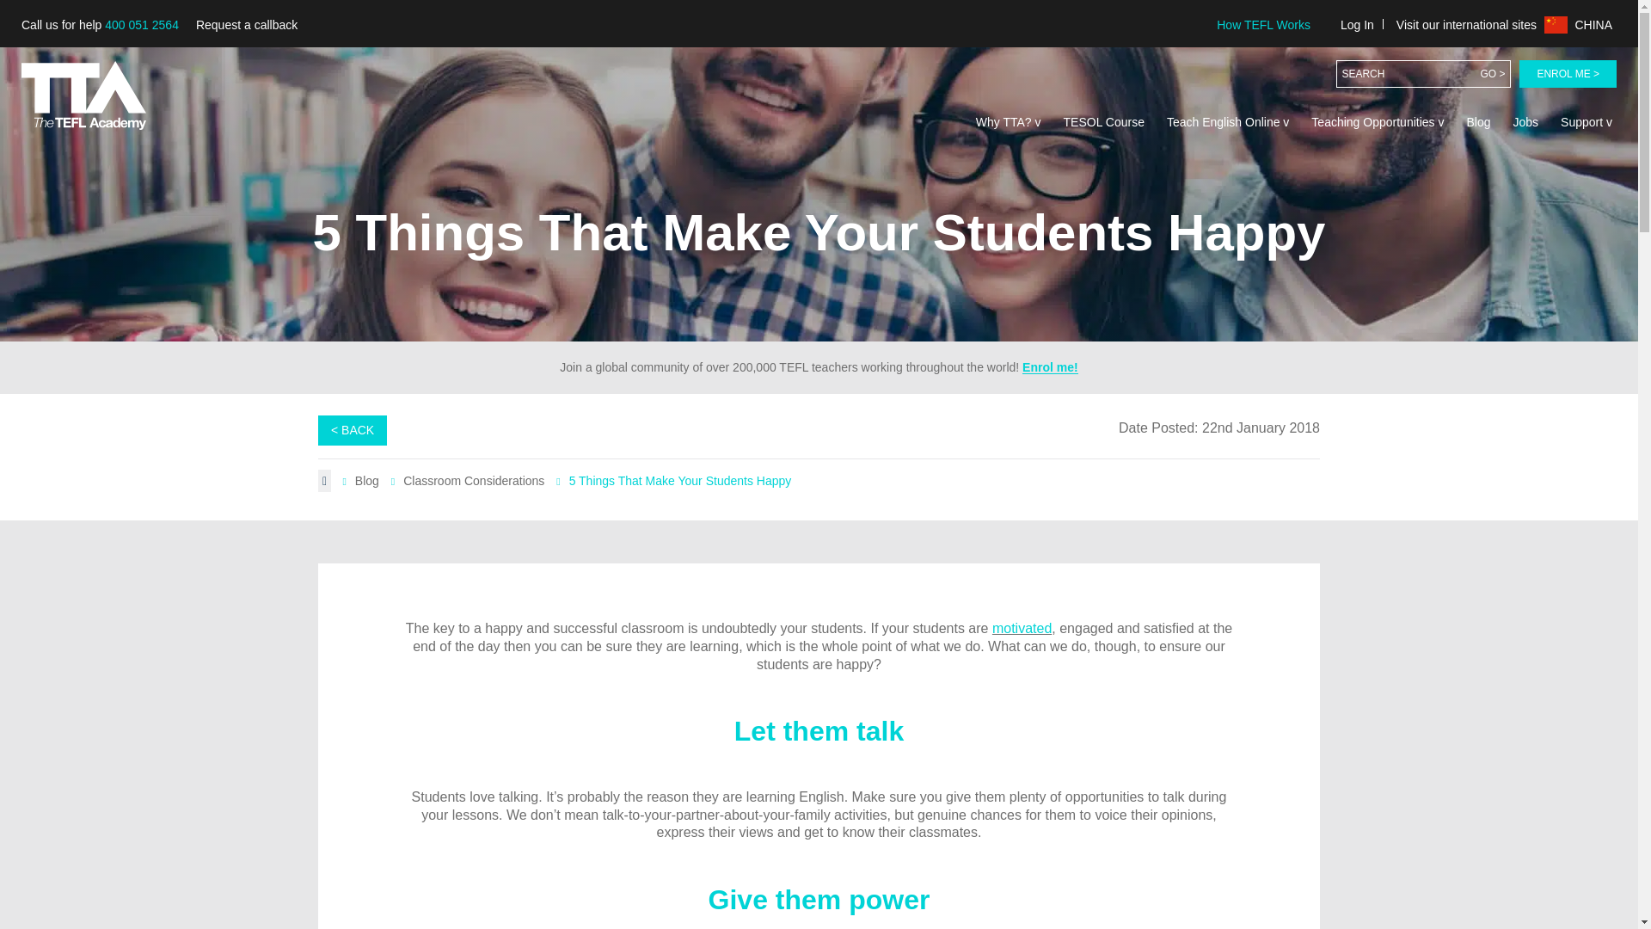 This screenshot has width=1651, height=929. I want to click on TESOL Course, so click(1104, 122).